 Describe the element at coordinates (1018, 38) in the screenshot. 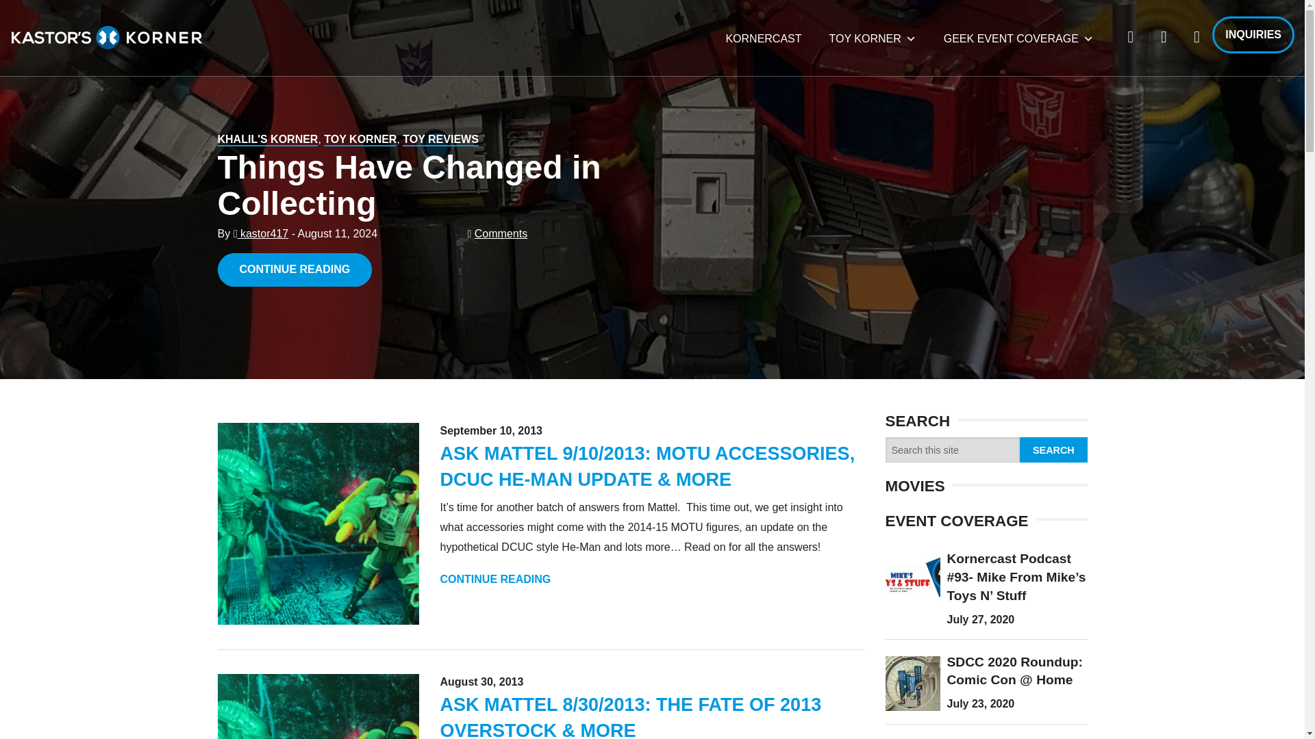

I see `GEEK EVENT COVERAGE` at that location.